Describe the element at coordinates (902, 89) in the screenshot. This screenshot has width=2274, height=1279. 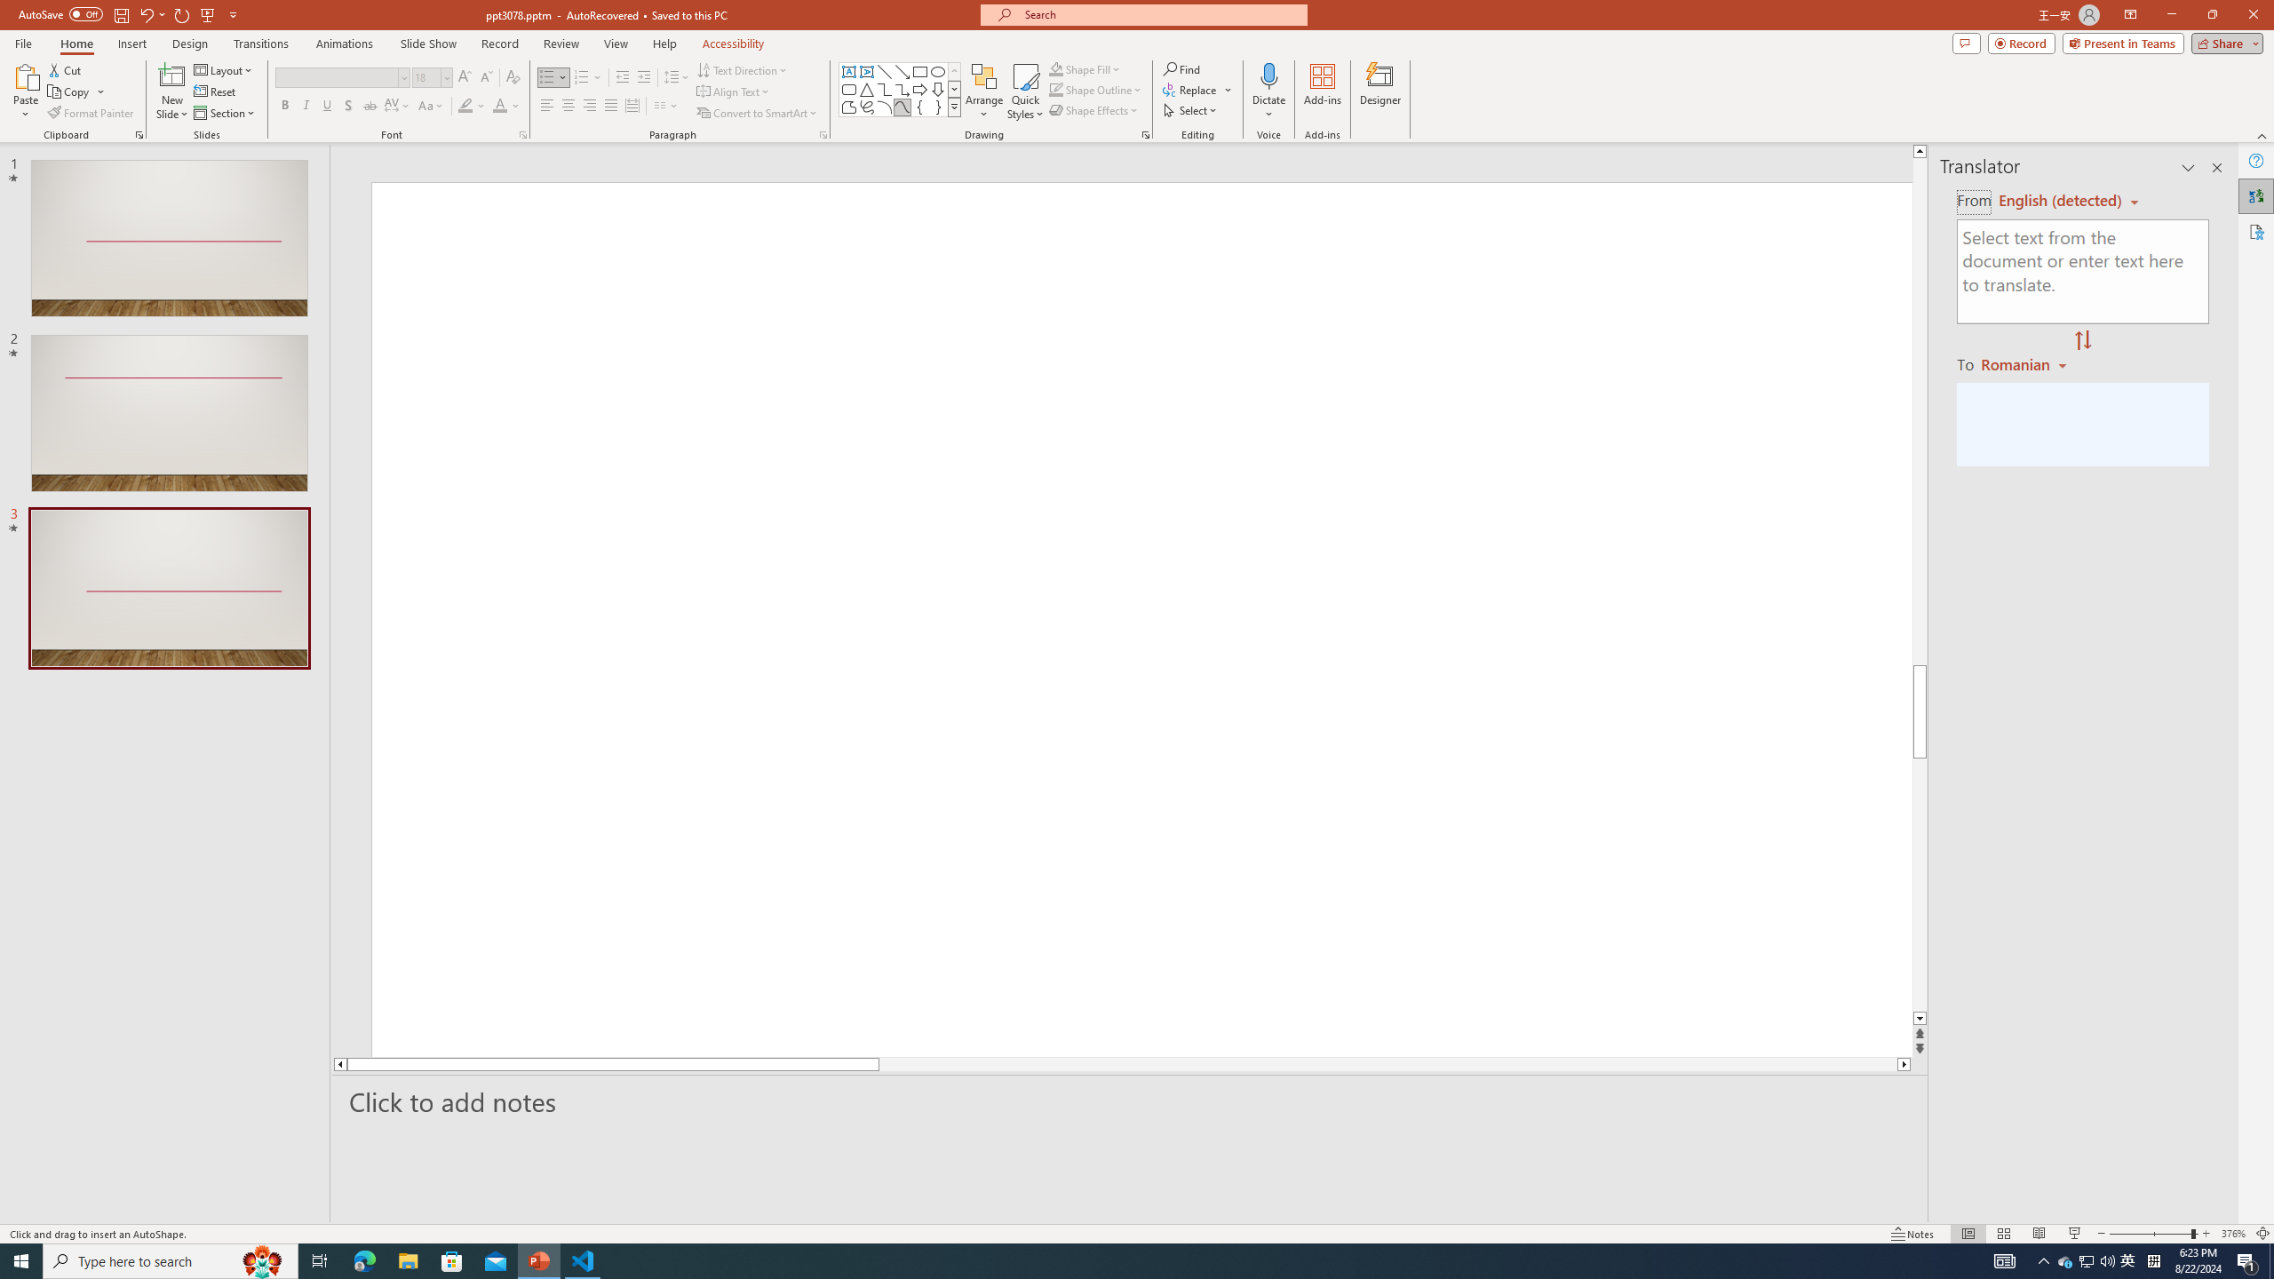
I see `Connector: Elbow Arrow` at that location.